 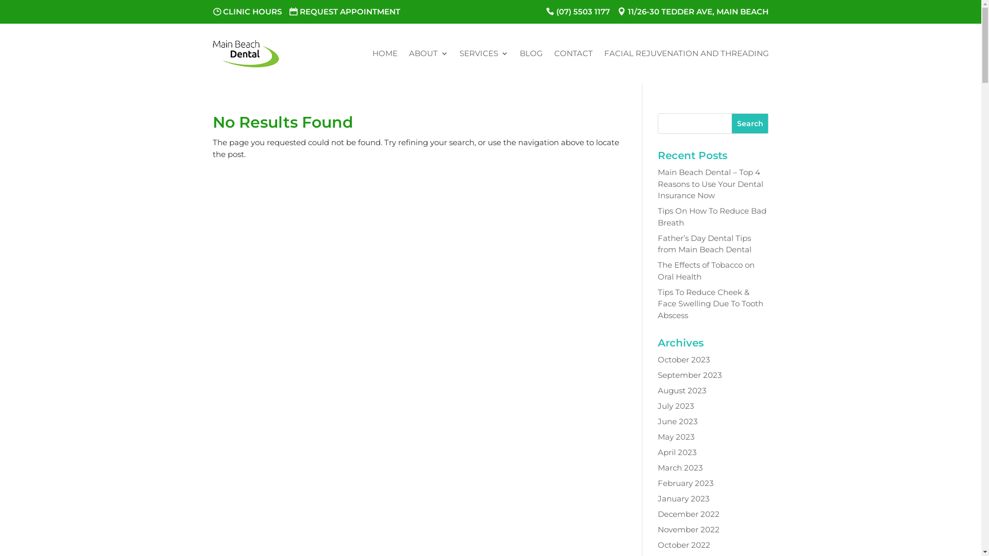 I want to click on November 2022, so click(x=689, y=529).